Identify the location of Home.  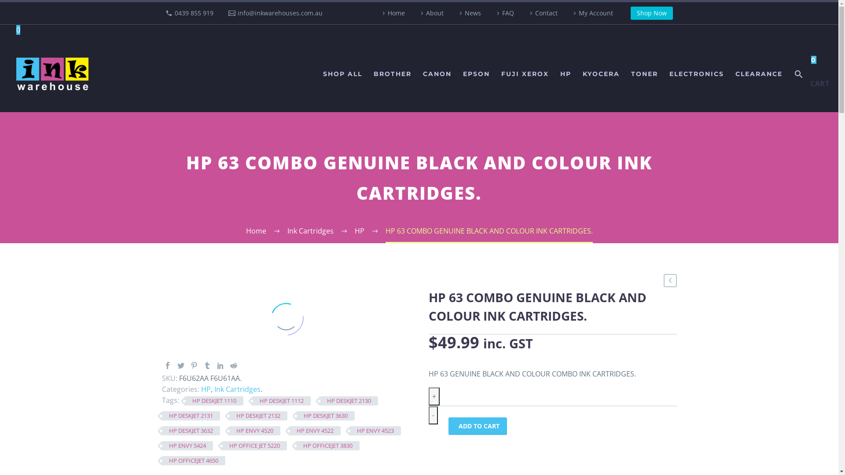
(393, 13).